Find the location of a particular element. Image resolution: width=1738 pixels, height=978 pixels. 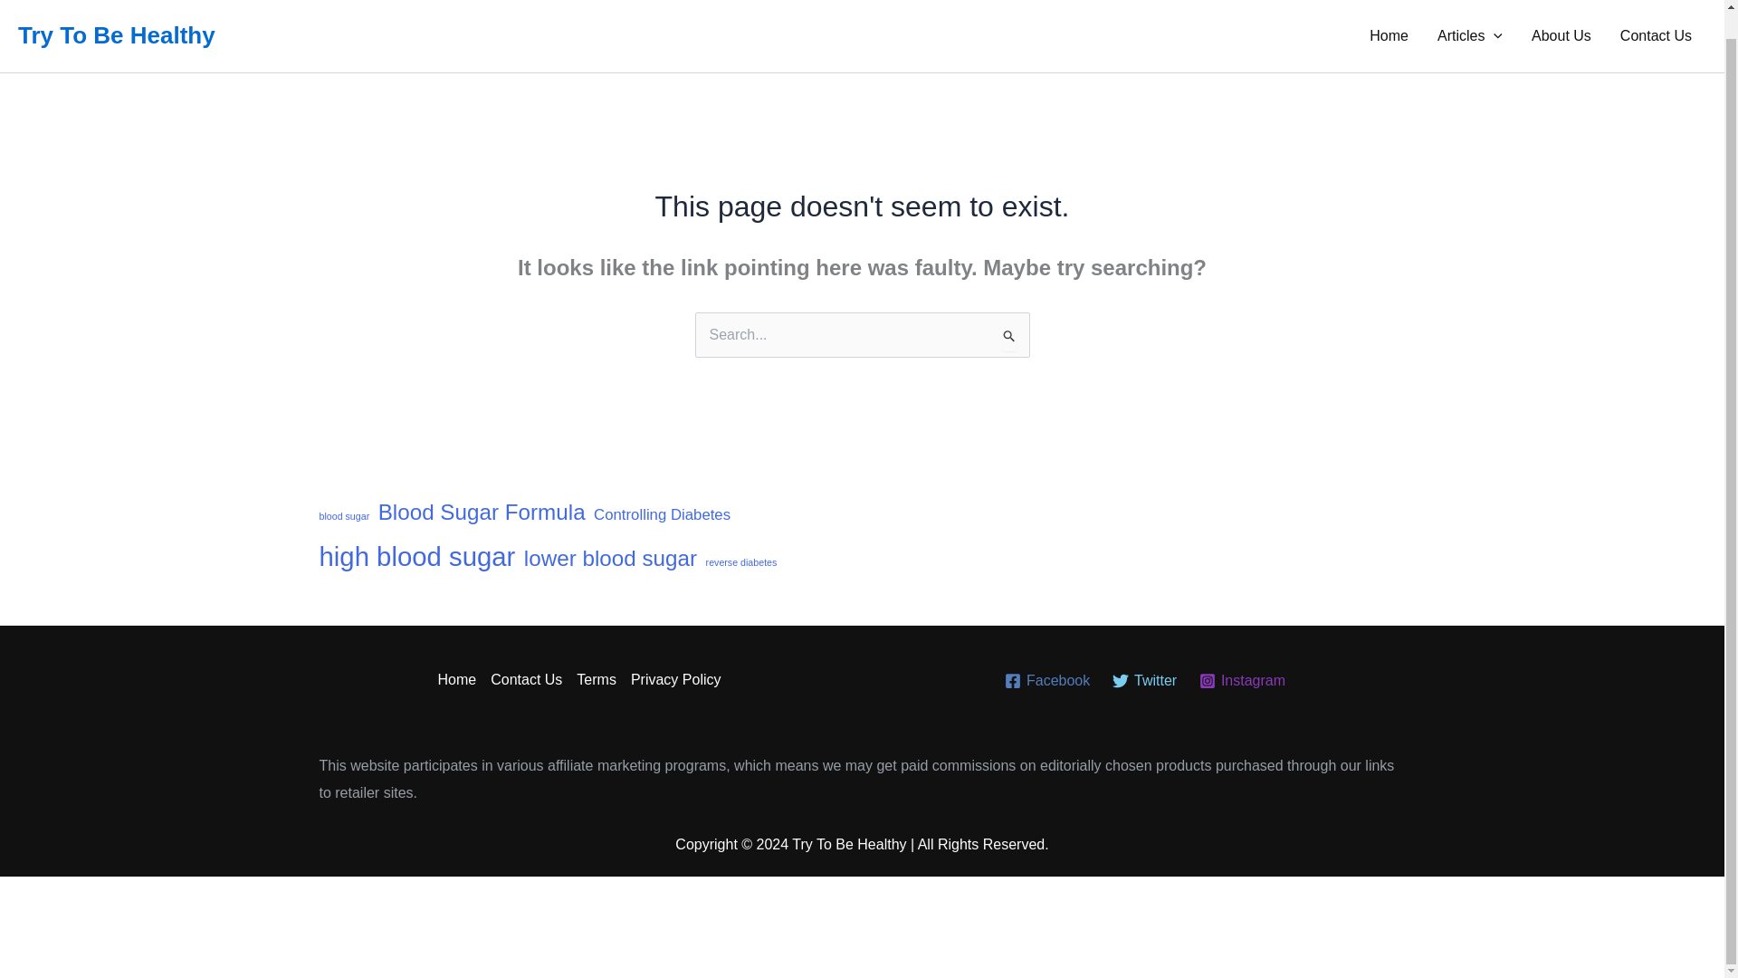

reverse diabetes is located at coordinates (740, 563).